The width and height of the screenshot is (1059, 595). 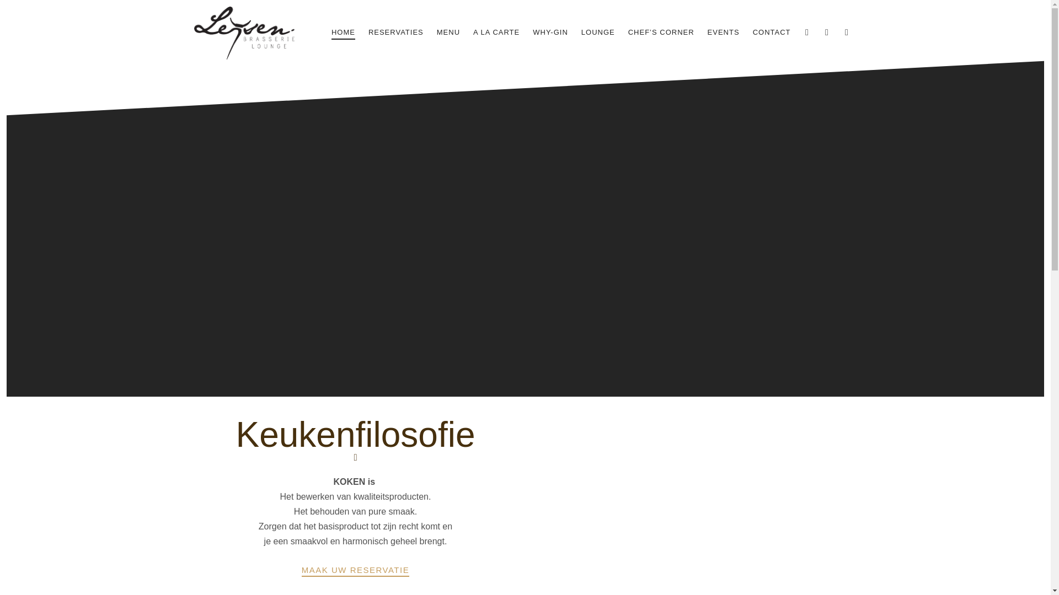 What do you see at coordinates (724, 33) in the screenshot?
I see `EVENTS` at bounding box center [724, 33].